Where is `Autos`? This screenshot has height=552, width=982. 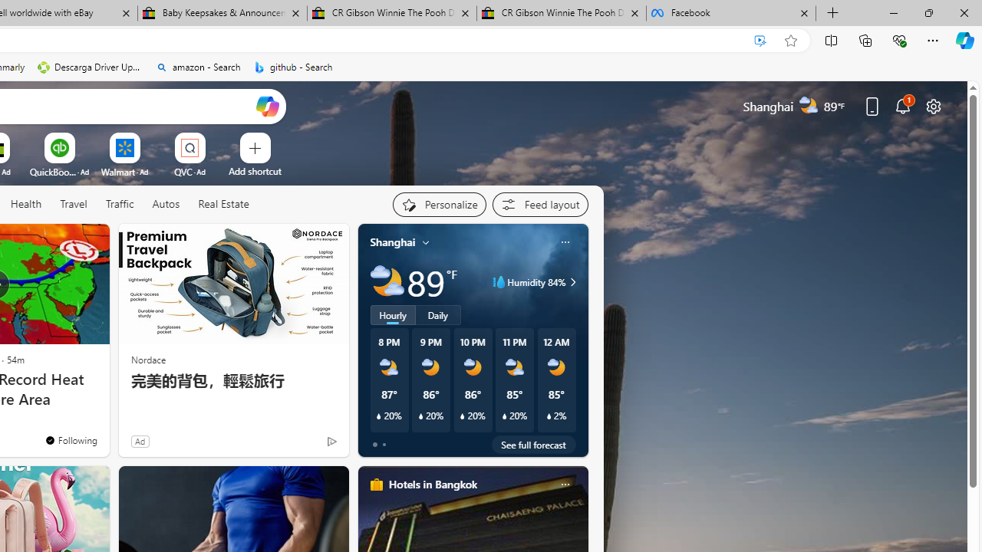 Autos is located at coordinates (166, 205).